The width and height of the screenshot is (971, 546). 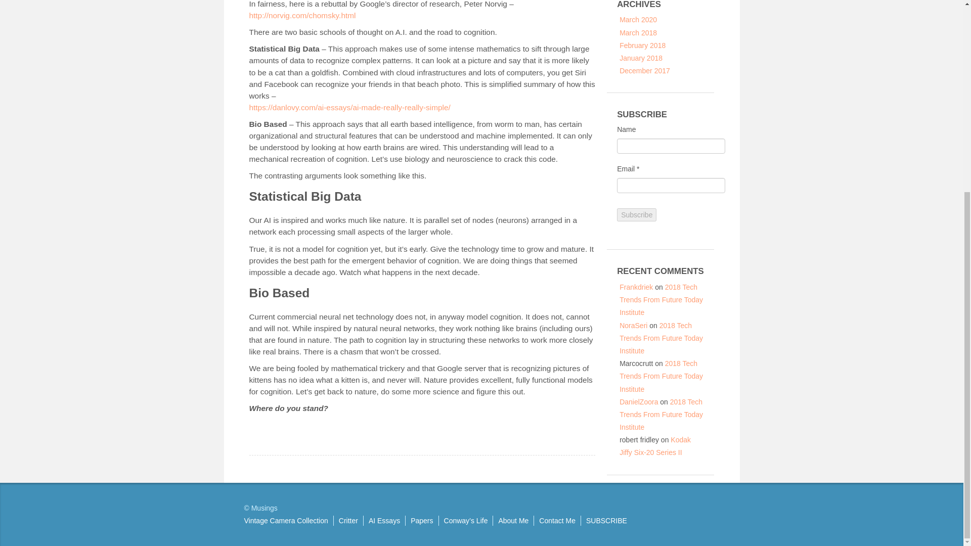 I want to click on NoraSeri, so click(x=633, y=326).